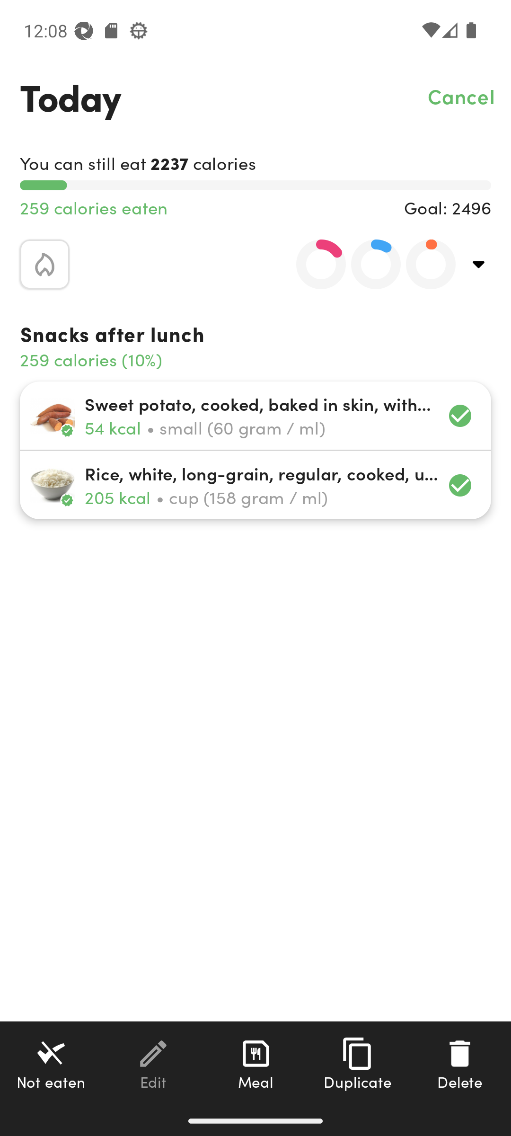  What do you see at coordinates (479, 264) in the screenshot?
I see `top_right_action` at bounding box center [479, 264].